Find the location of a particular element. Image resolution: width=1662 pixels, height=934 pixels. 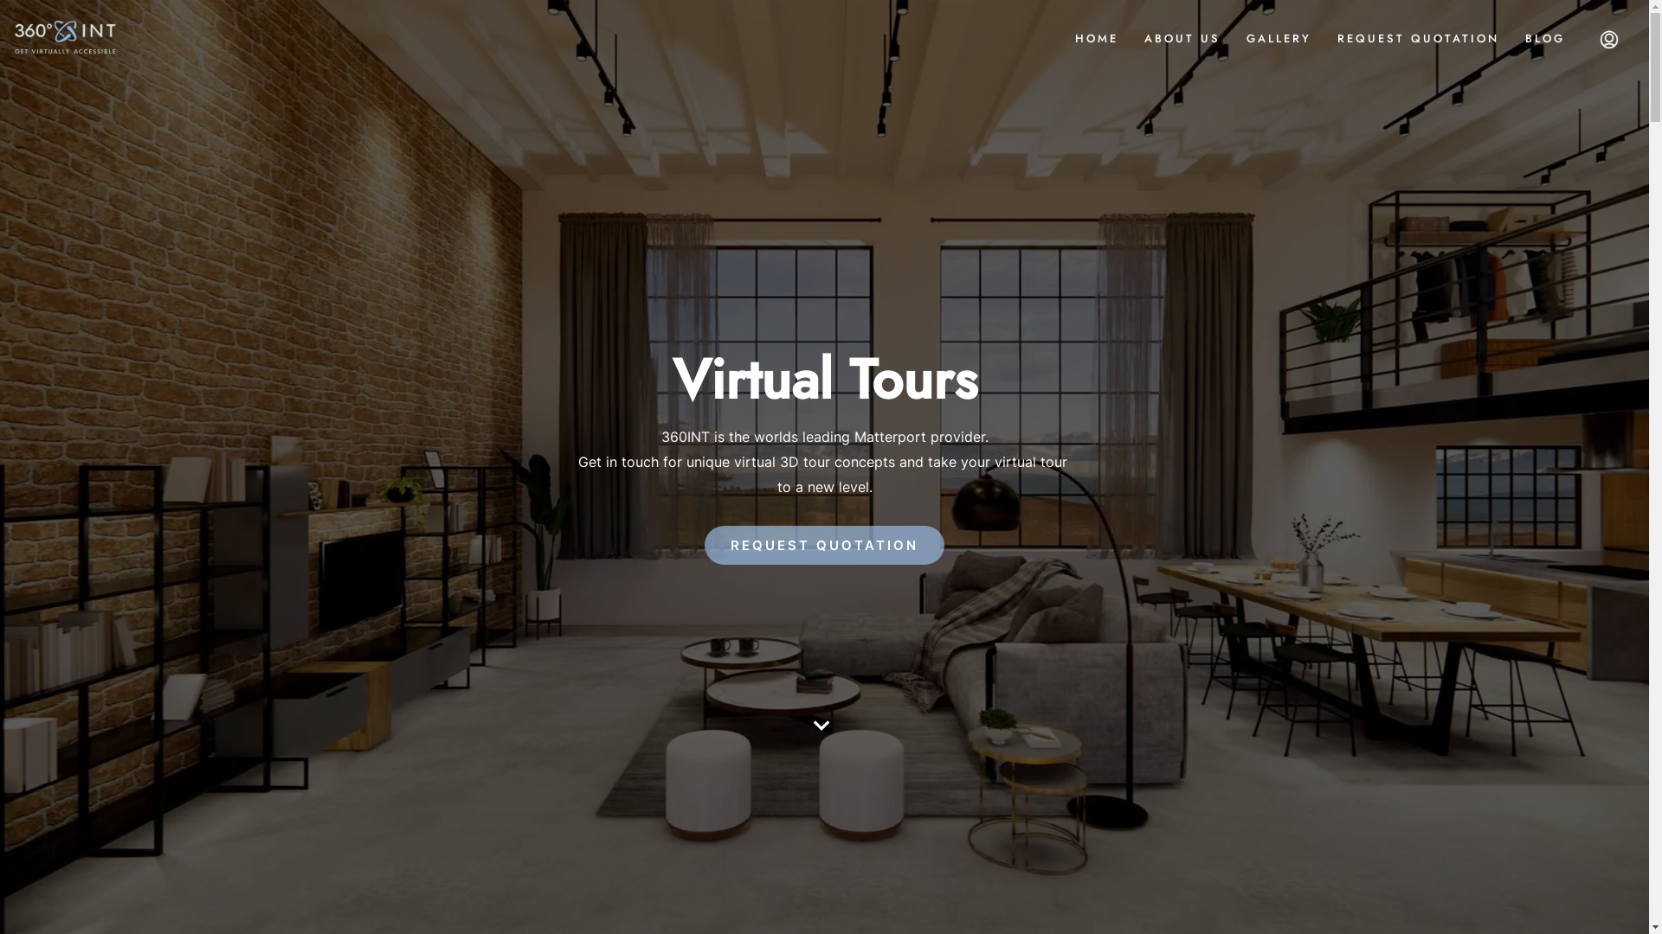

REQUEST QUOTATION is located at coordinates (824, 545).